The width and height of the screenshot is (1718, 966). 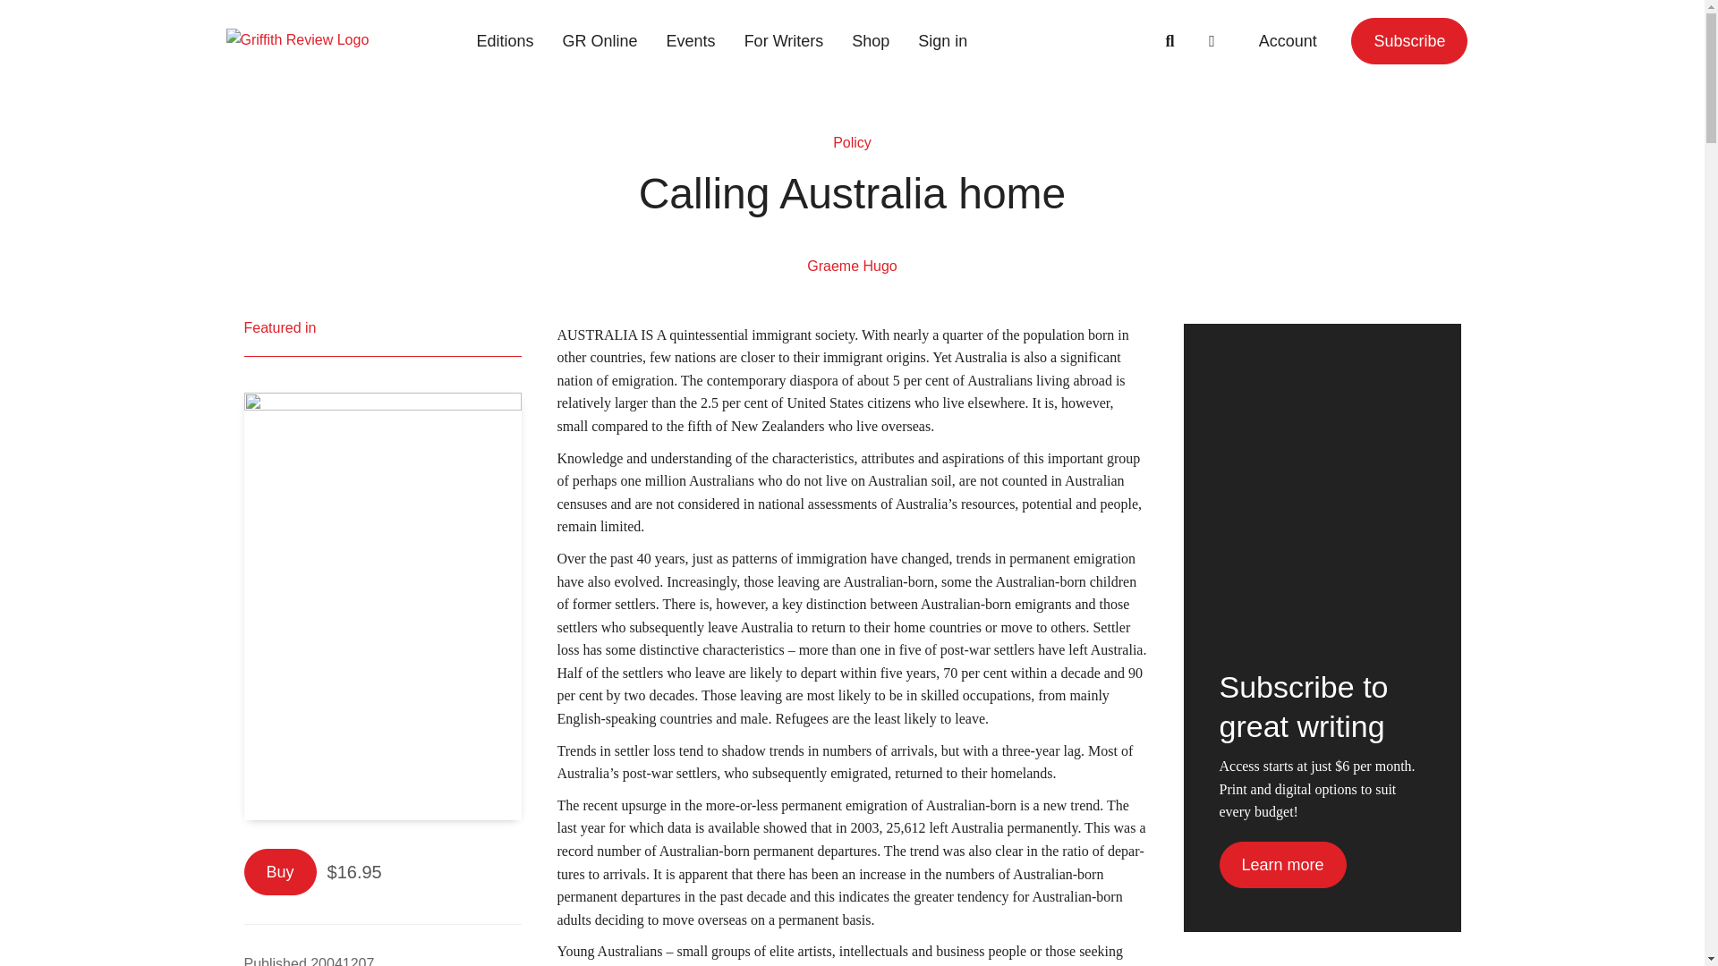 What do you see at coordinates (691, 41) in the screenshot?
I see `Events` at bounding box center [691, 41].